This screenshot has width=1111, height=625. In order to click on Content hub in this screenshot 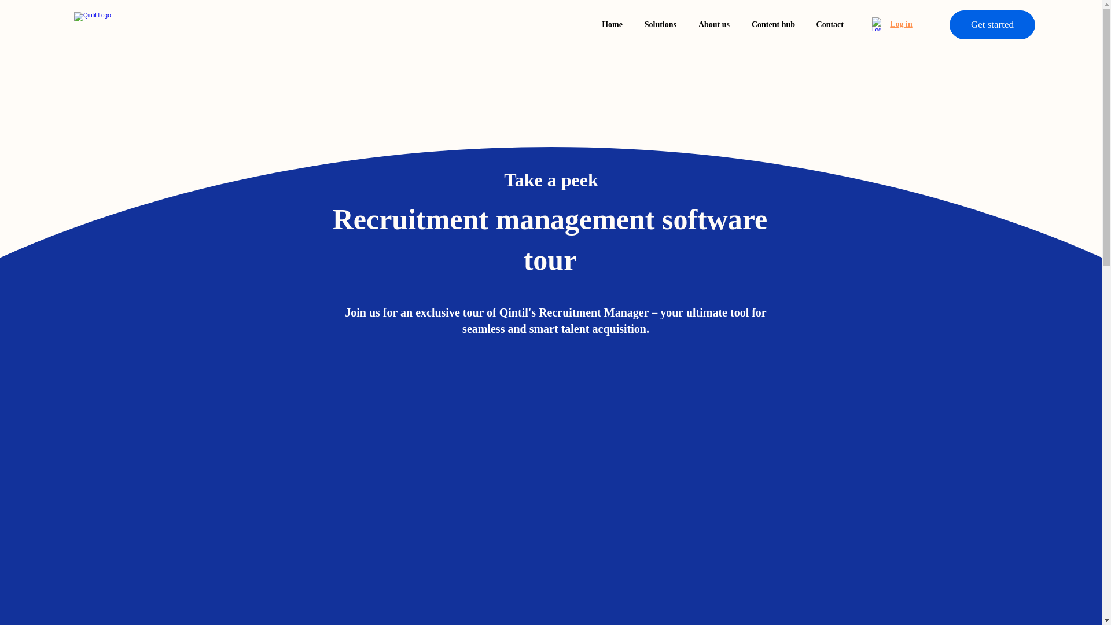, I will do `click(771, 24)`.